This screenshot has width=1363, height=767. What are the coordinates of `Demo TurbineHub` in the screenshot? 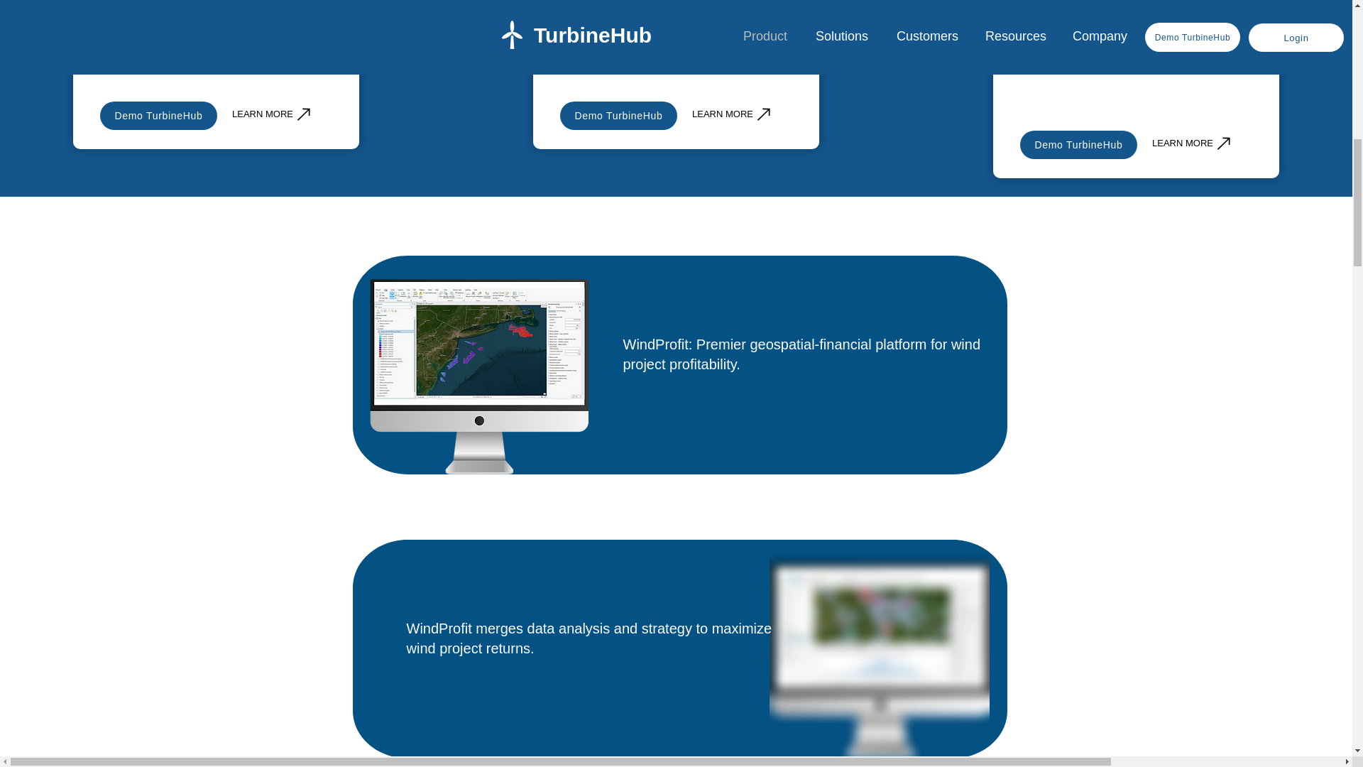 It's located at (619, 115).